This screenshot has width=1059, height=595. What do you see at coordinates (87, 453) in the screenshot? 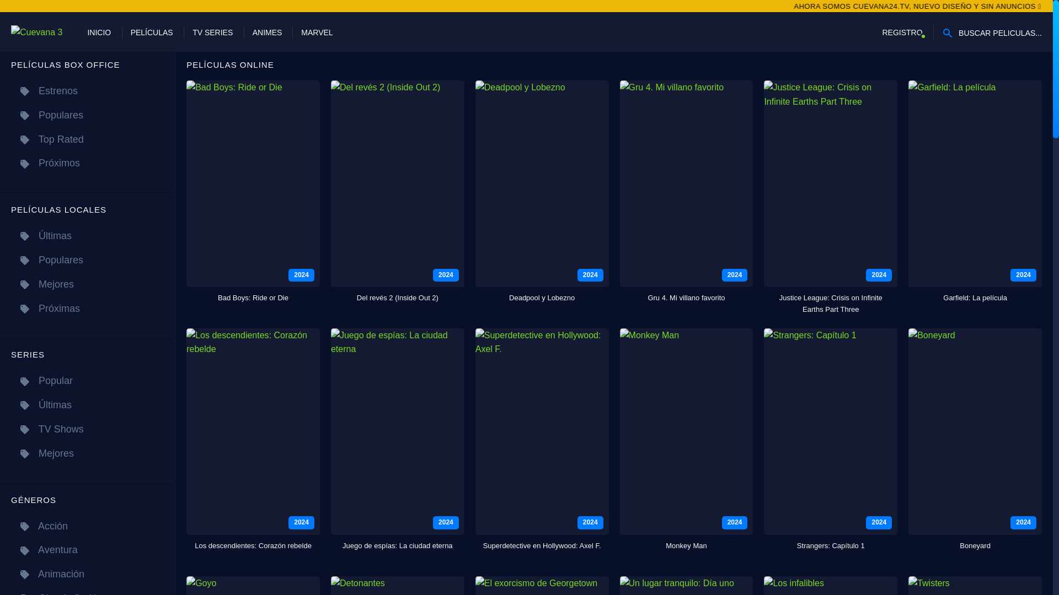
I see `Mejores` at bounding box center [87, 453].